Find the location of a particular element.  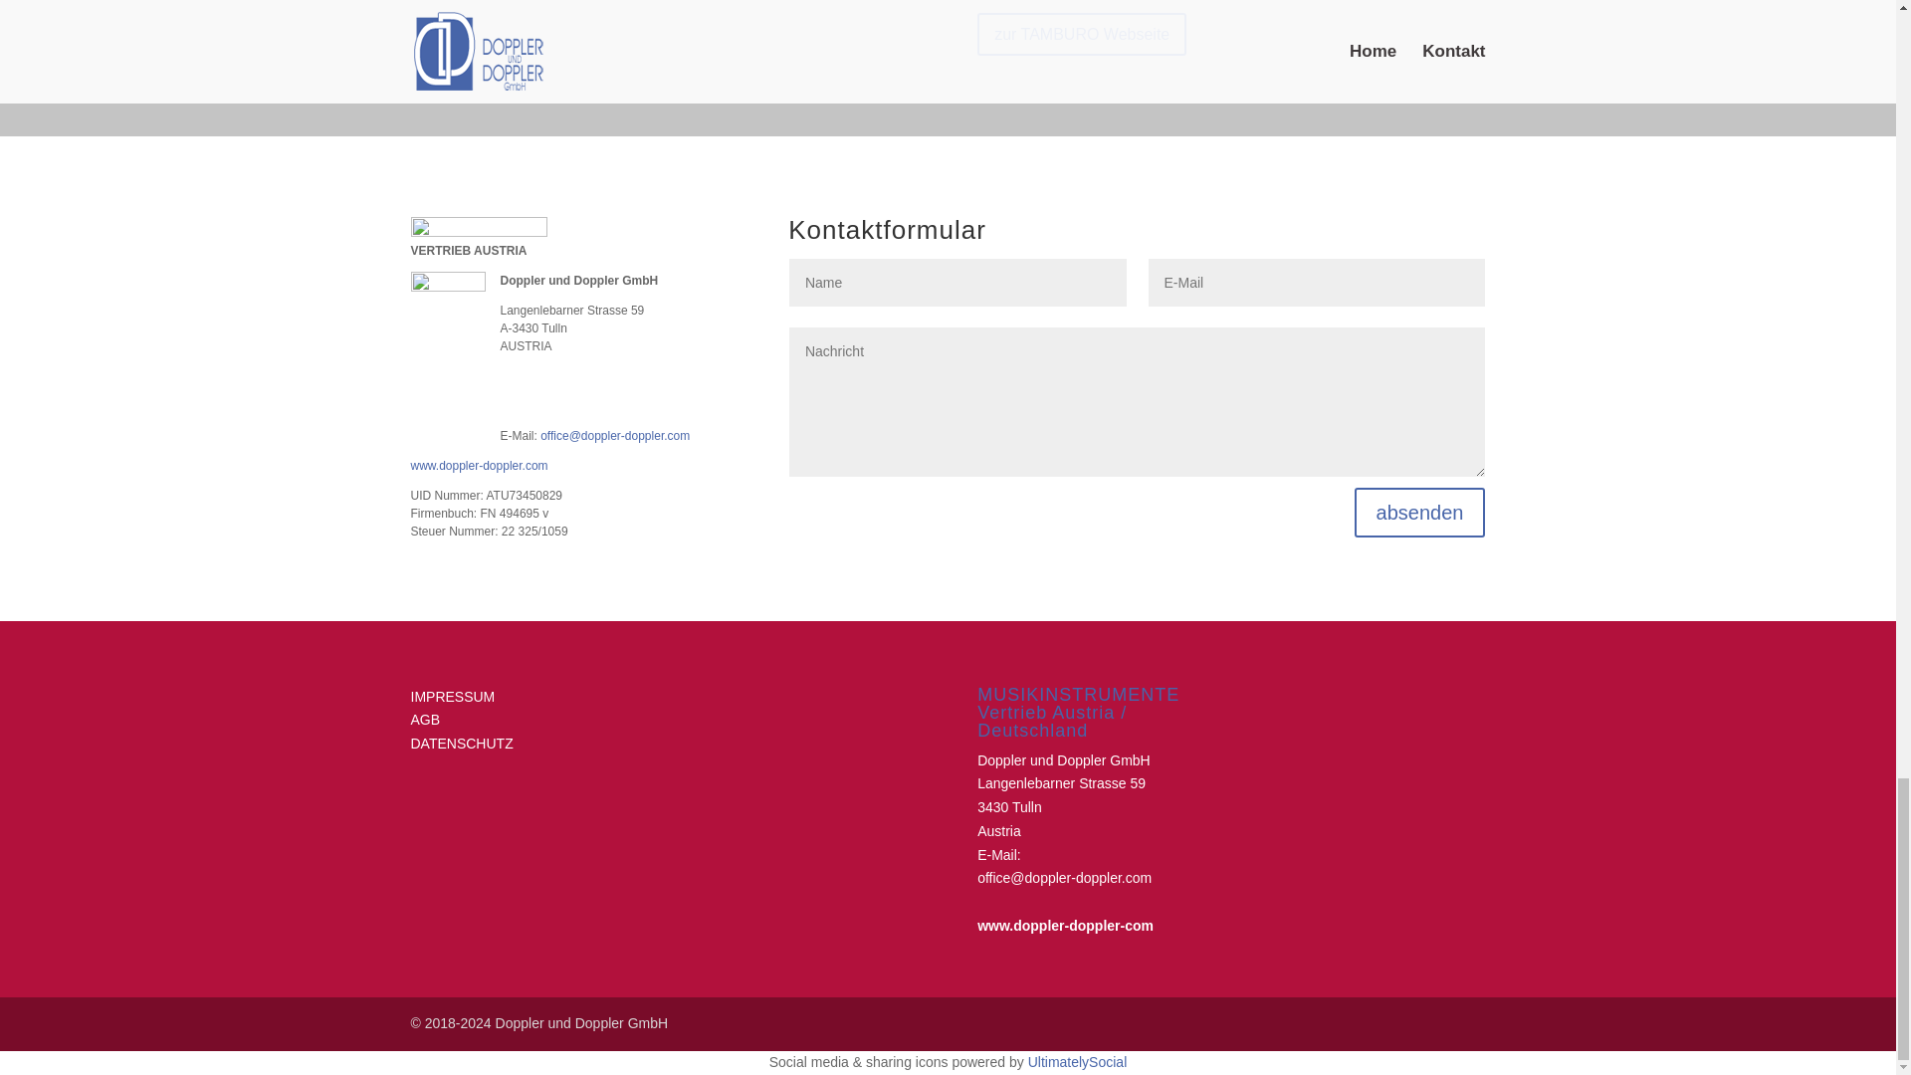

und is located at coordinates (1041, 758).